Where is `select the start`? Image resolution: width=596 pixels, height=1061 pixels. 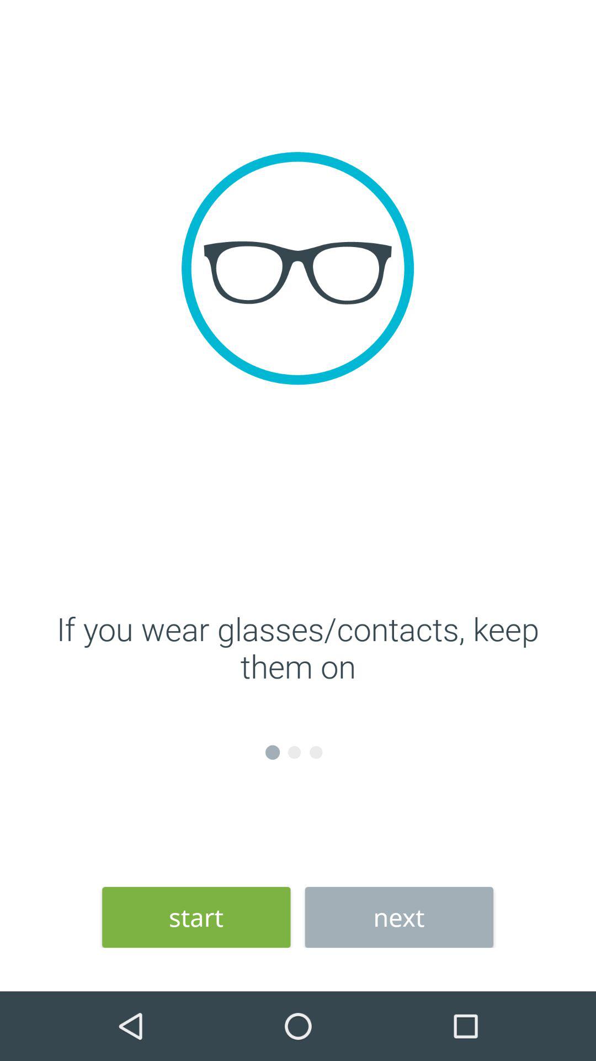
select the start is located at coordinates (196, 917).